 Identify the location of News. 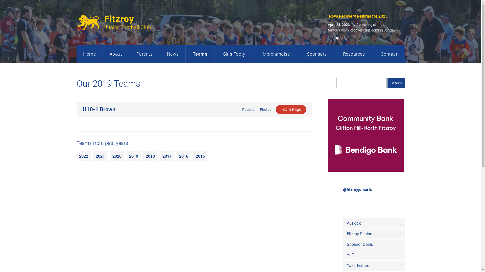
(173, 54).